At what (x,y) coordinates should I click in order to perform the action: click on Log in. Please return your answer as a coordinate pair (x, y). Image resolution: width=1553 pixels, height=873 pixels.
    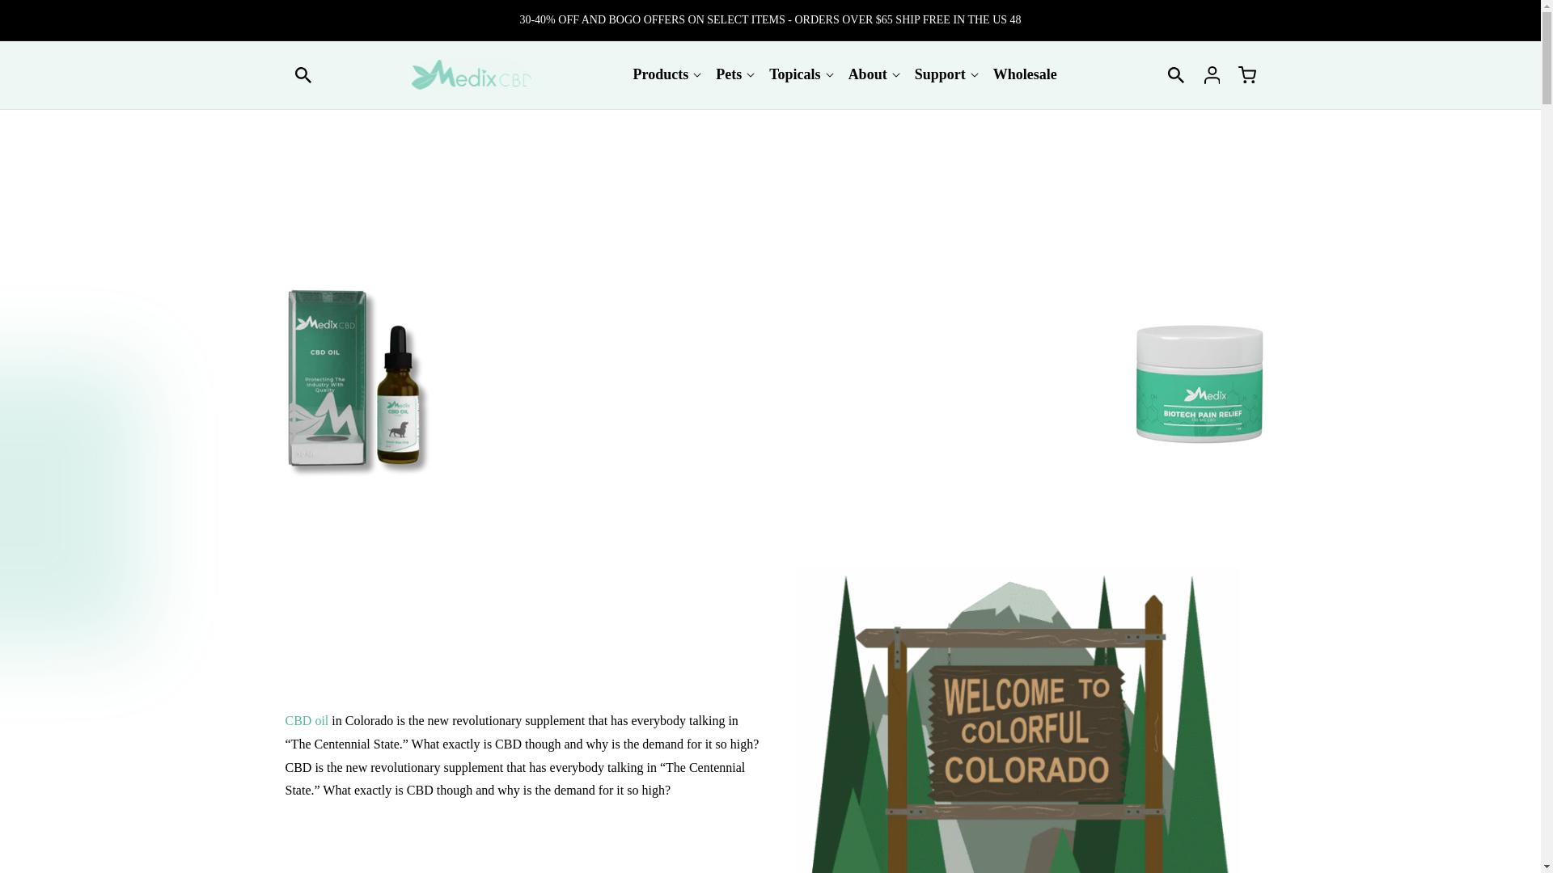
    Looking at the image, I should click on (1212, 74).